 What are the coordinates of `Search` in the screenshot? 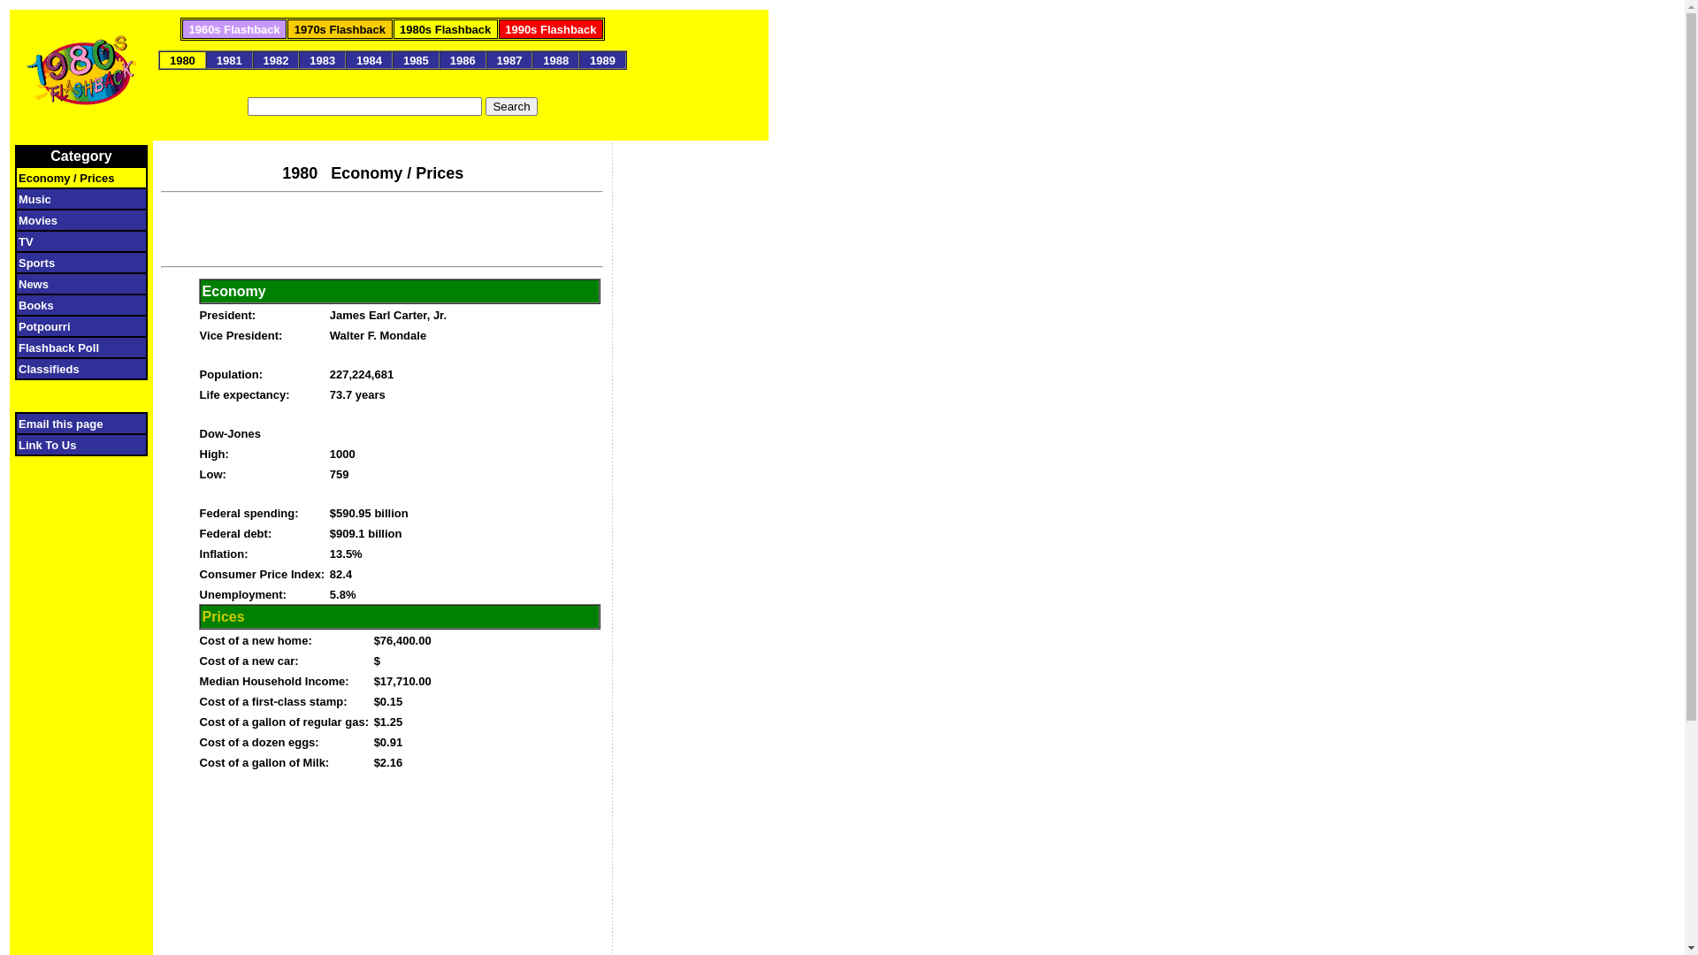 It's located at (511, 106).